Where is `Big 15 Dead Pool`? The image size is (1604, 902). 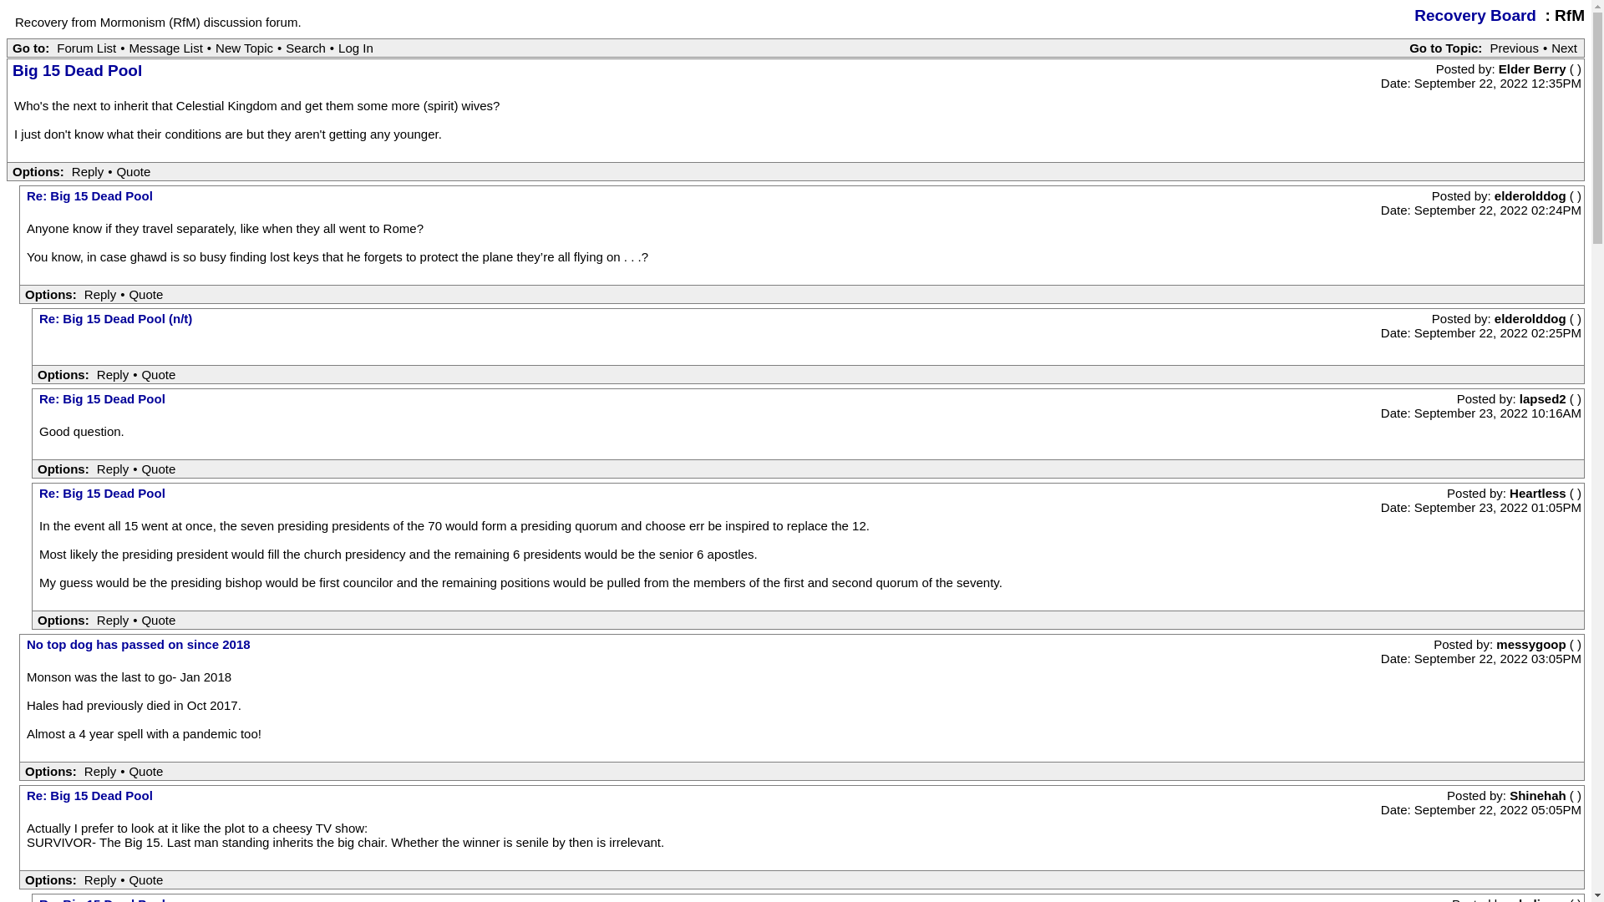 Big 15 Dead Pool is located at coordinates (77, 70).